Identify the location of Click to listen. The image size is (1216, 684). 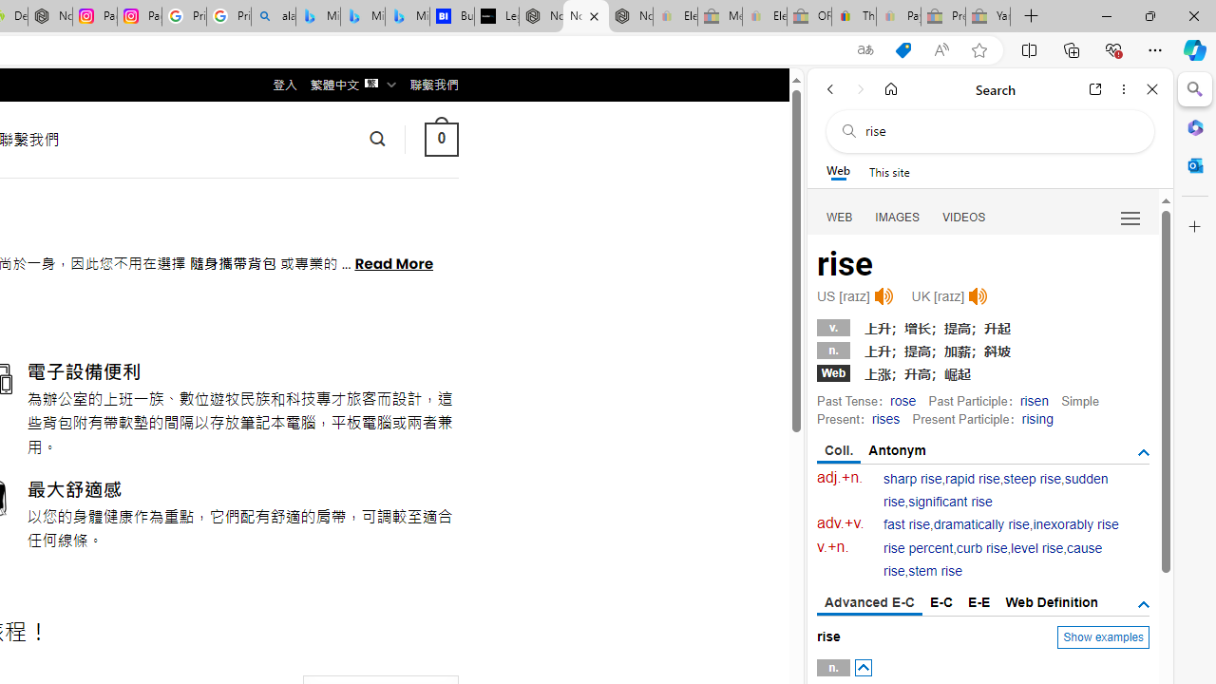
(978, 296).